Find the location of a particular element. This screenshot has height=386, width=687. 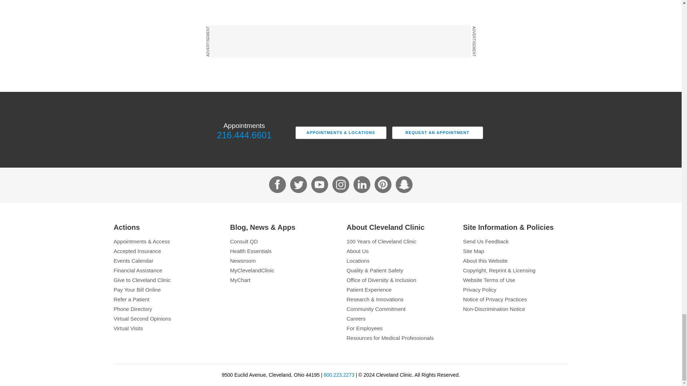

Accepted Insurance is located at coordinates (166, 251).